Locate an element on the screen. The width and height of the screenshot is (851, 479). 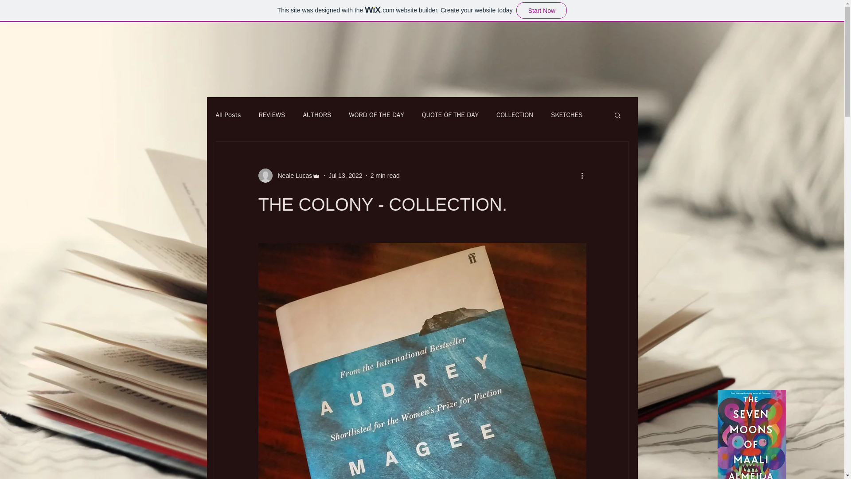
REVIEWS is located at coordinates (272, 114).